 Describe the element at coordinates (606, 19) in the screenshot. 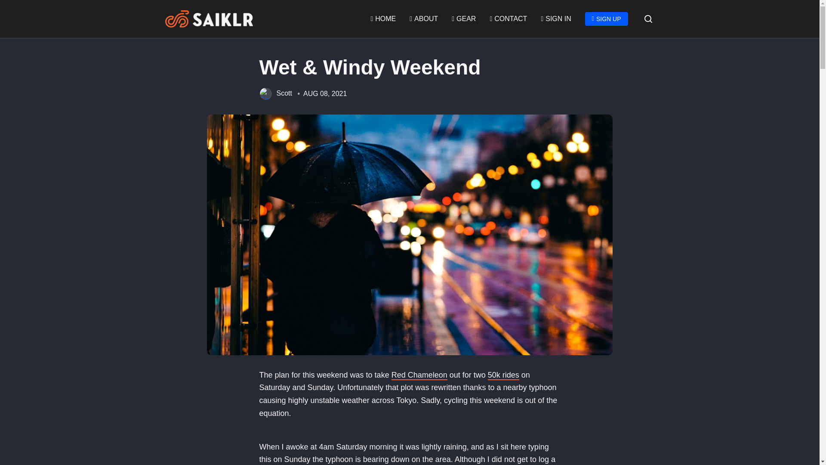

I see `SIGN UP` at that location.